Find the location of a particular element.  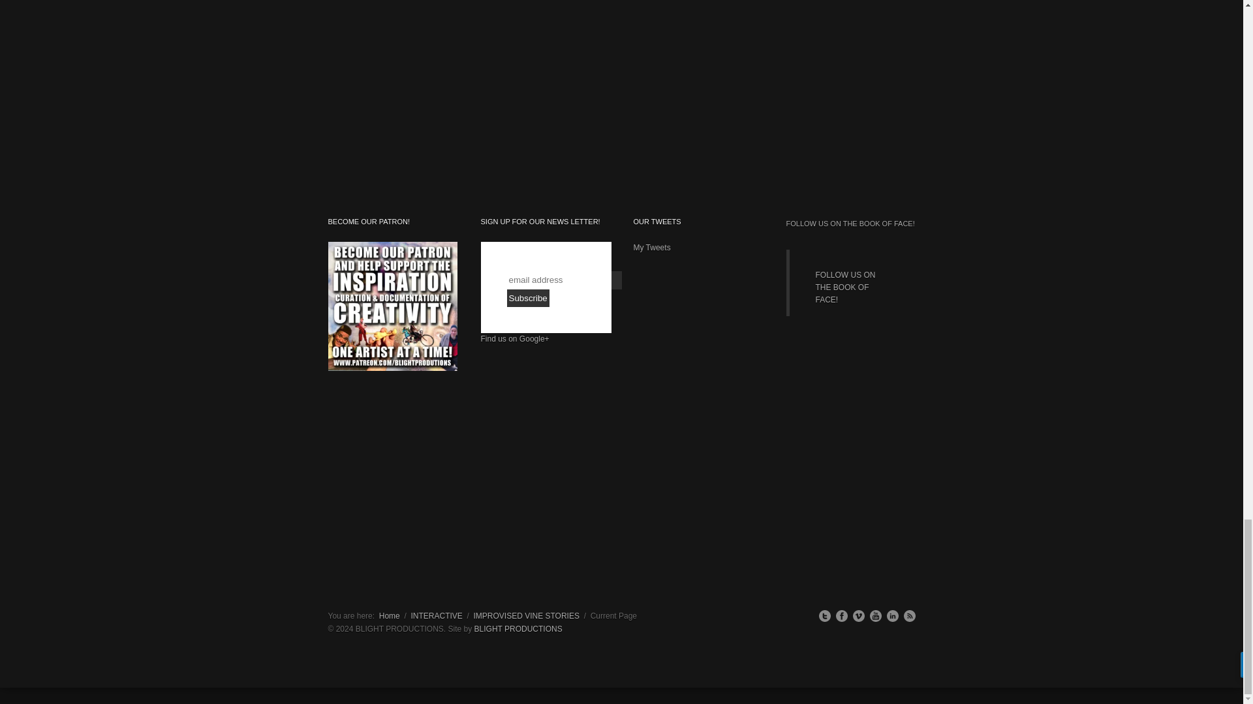

Subscribe via RSS is located at coordinates (908, 615).